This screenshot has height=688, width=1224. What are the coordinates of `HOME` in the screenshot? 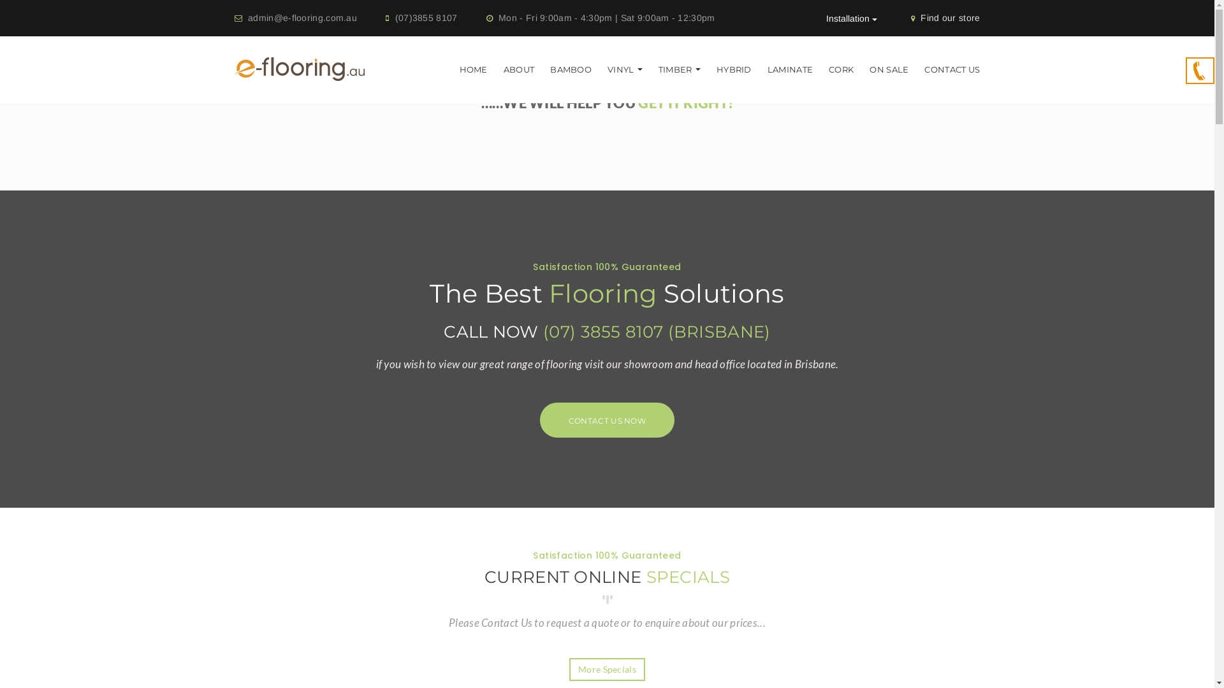 It's located at (474, 69).